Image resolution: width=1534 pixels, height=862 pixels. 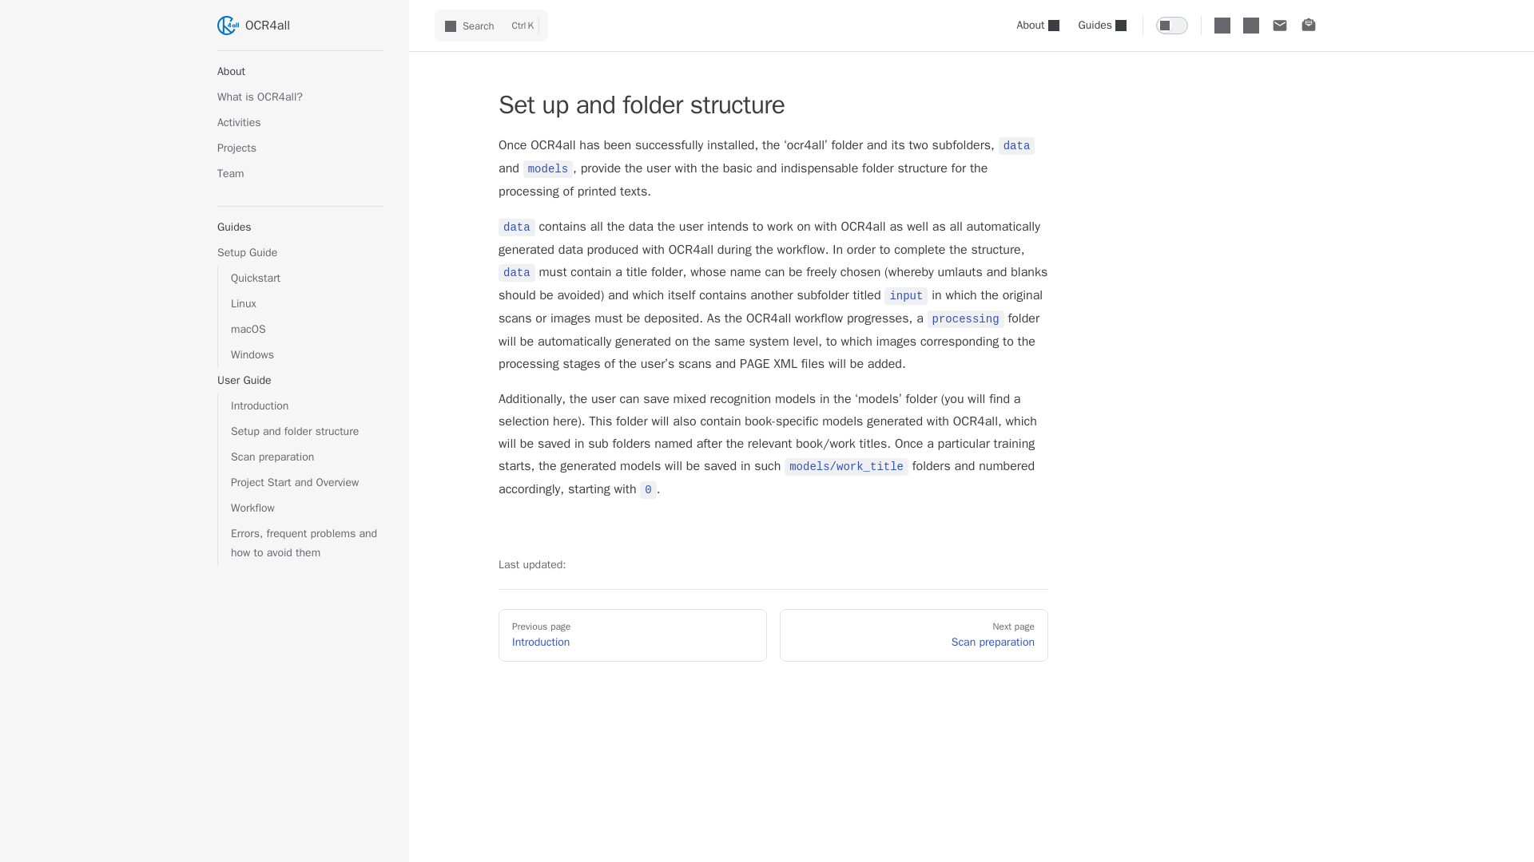 What do you see at coordinates (307, 278) in the screenshot?
I see `Quickstart` at bounding box center [307, 278].